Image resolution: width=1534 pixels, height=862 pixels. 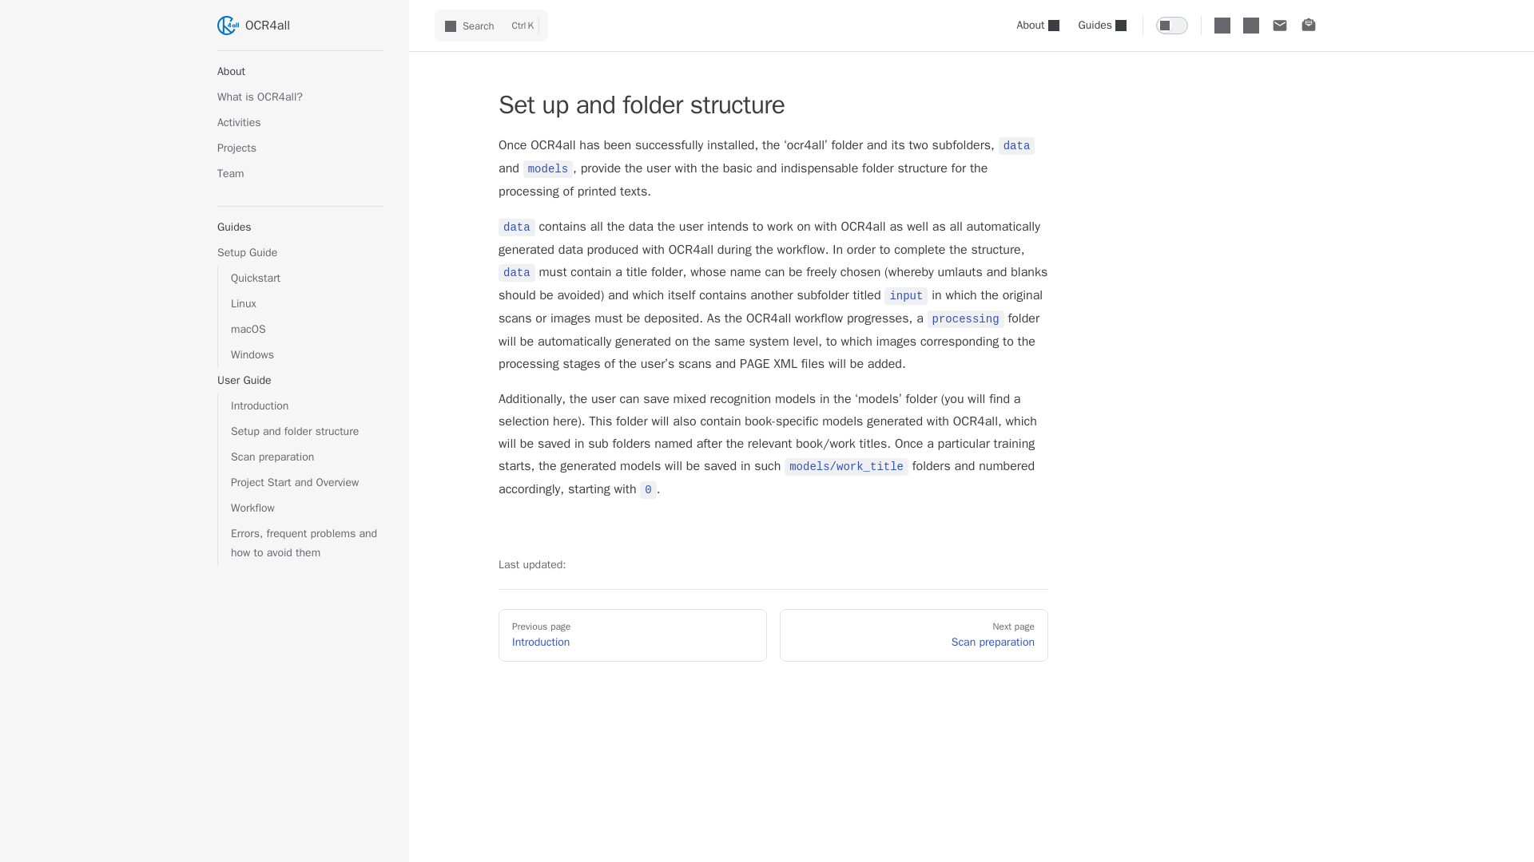 What do you see at coordinates (307, 278) in the screenshot?
I see `Quickstart` at bounding box center [307, 278].